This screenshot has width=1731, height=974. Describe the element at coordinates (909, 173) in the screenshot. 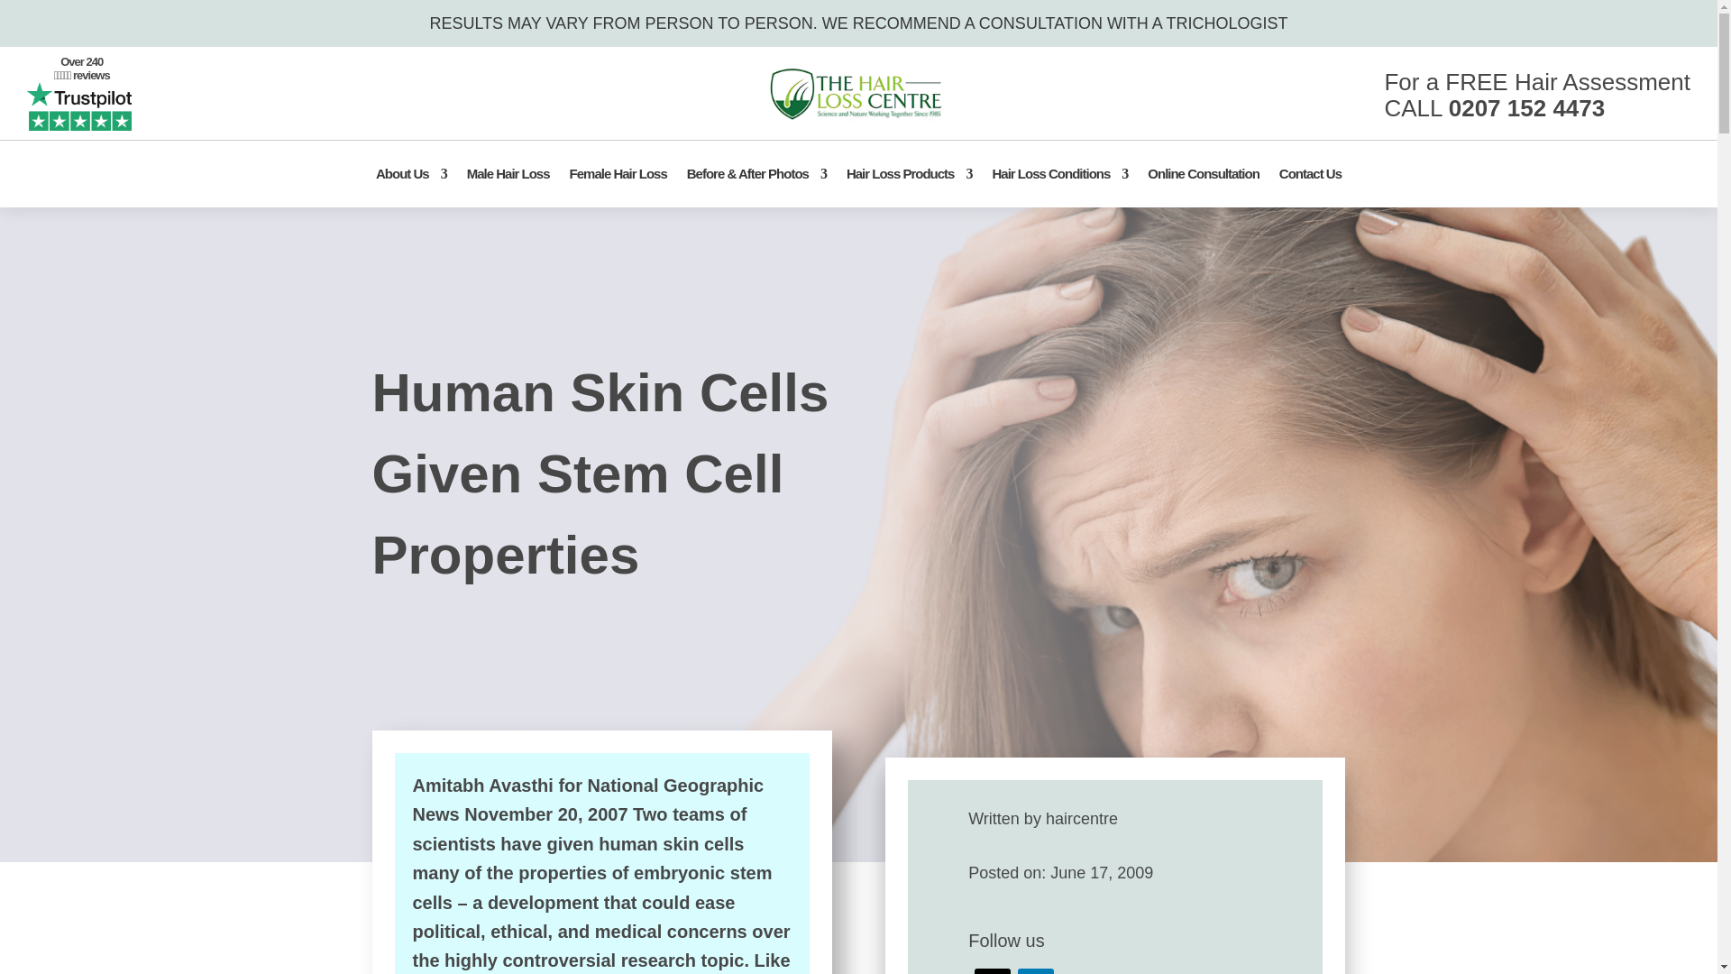

I see `Hair Loss Products` at that location.